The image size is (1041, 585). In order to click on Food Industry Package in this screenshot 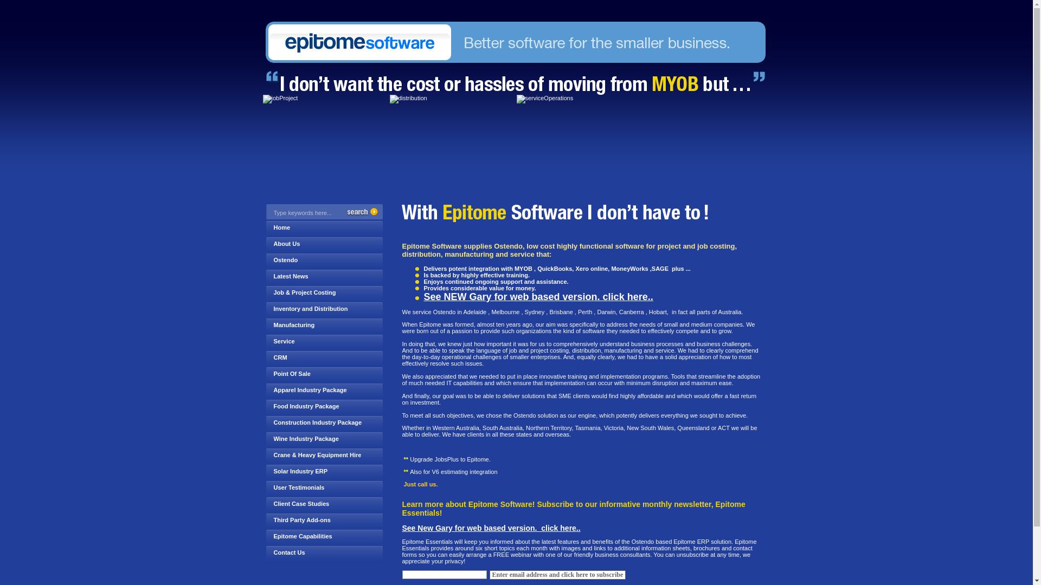, I will do `click(323, 407)`.